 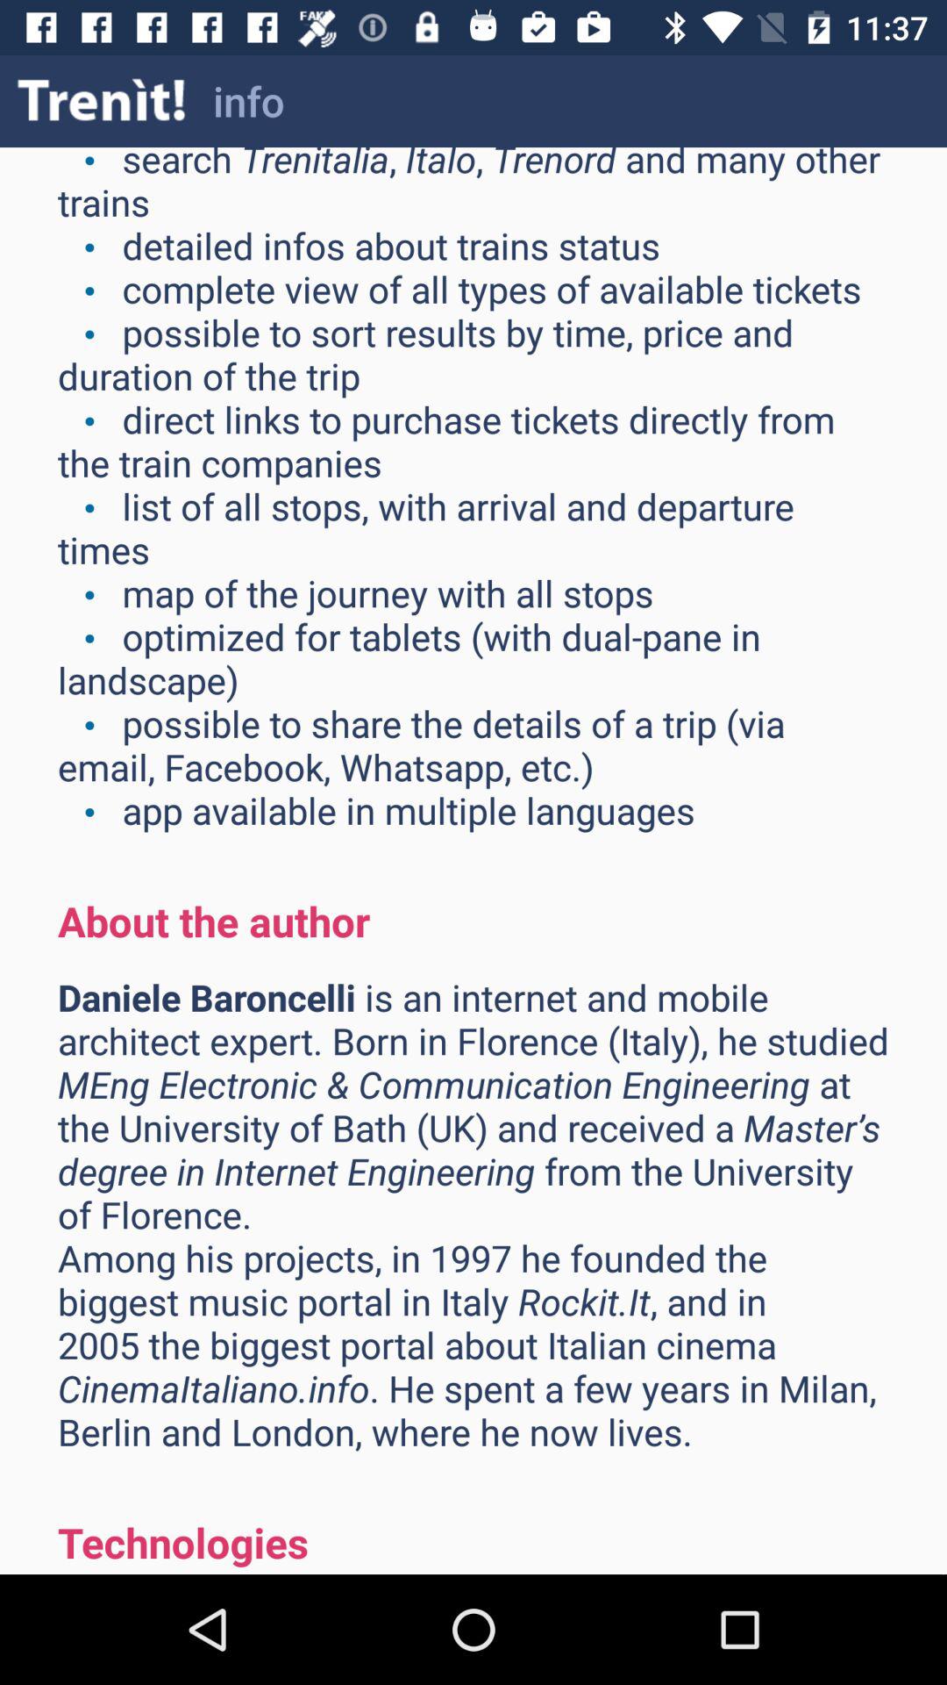 I want to click on open icon next to info, so click(x=102, y=100).